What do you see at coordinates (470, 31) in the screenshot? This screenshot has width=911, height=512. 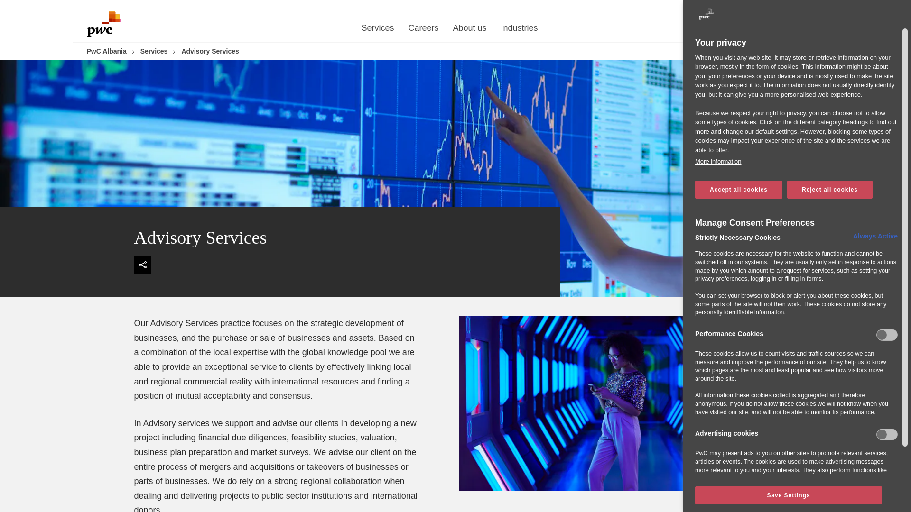 I see `About us` at bounding box center [470, 31].